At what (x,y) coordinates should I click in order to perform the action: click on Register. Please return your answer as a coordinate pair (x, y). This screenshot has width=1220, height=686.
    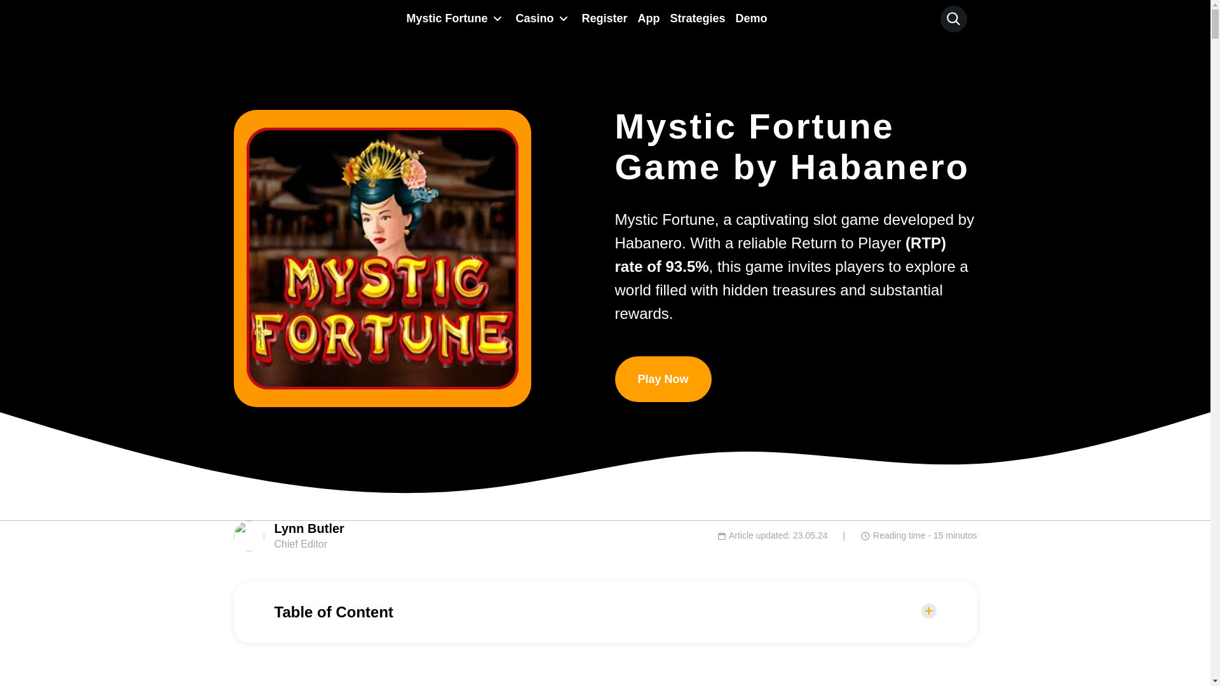
    Looking at the image, I should click on (604, 18).